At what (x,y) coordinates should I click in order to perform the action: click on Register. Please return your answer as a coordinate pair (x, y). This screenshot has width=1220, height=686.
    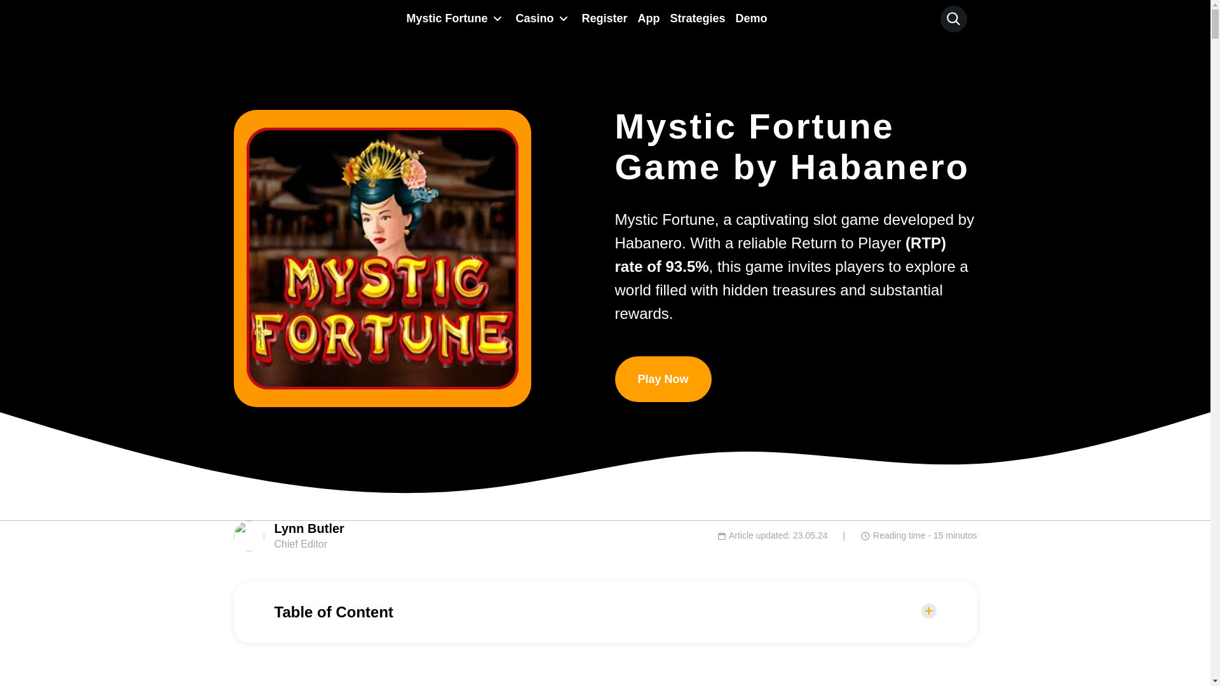
    Looking at the image, I should click on (604, 18).